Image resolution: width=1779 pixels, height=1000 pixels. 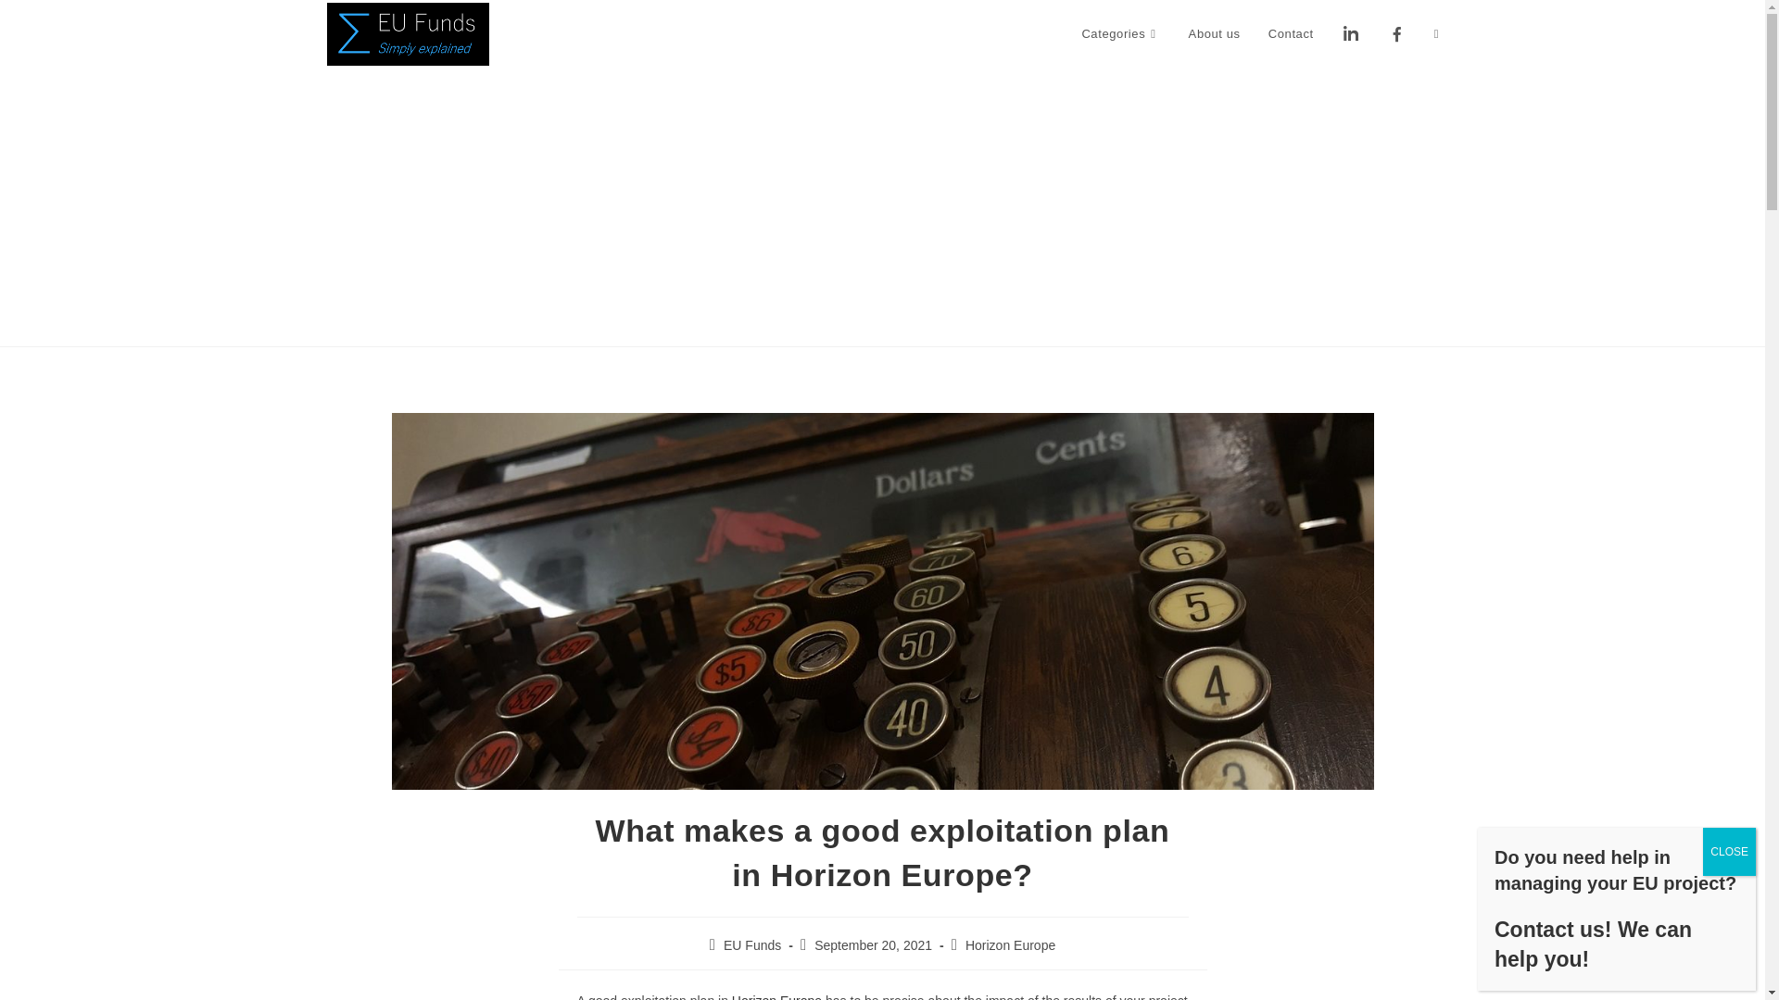 I want to click on About us, so click(x=1214, y=34).